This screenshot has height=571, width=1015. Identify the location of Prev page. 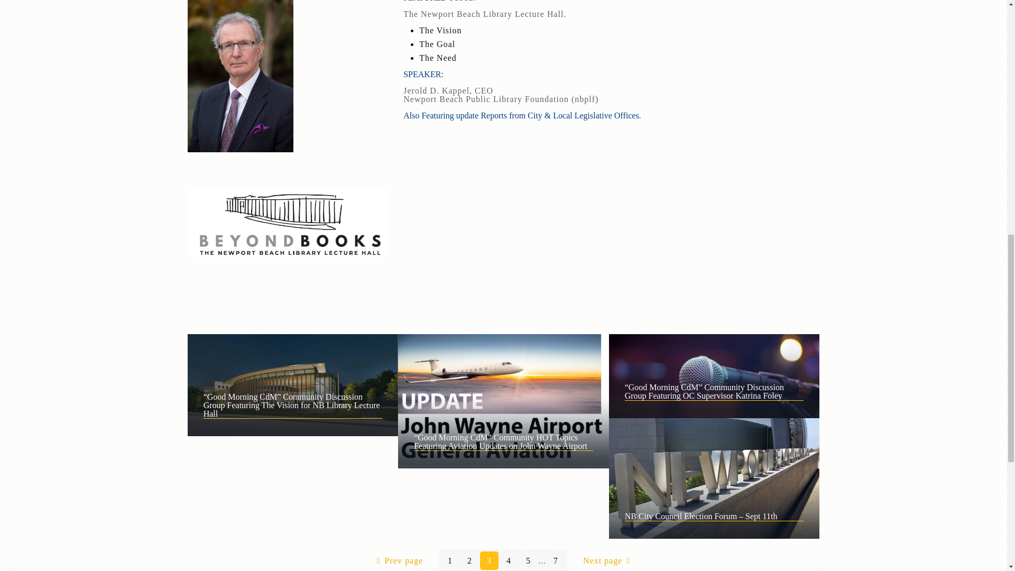
(398, 560).